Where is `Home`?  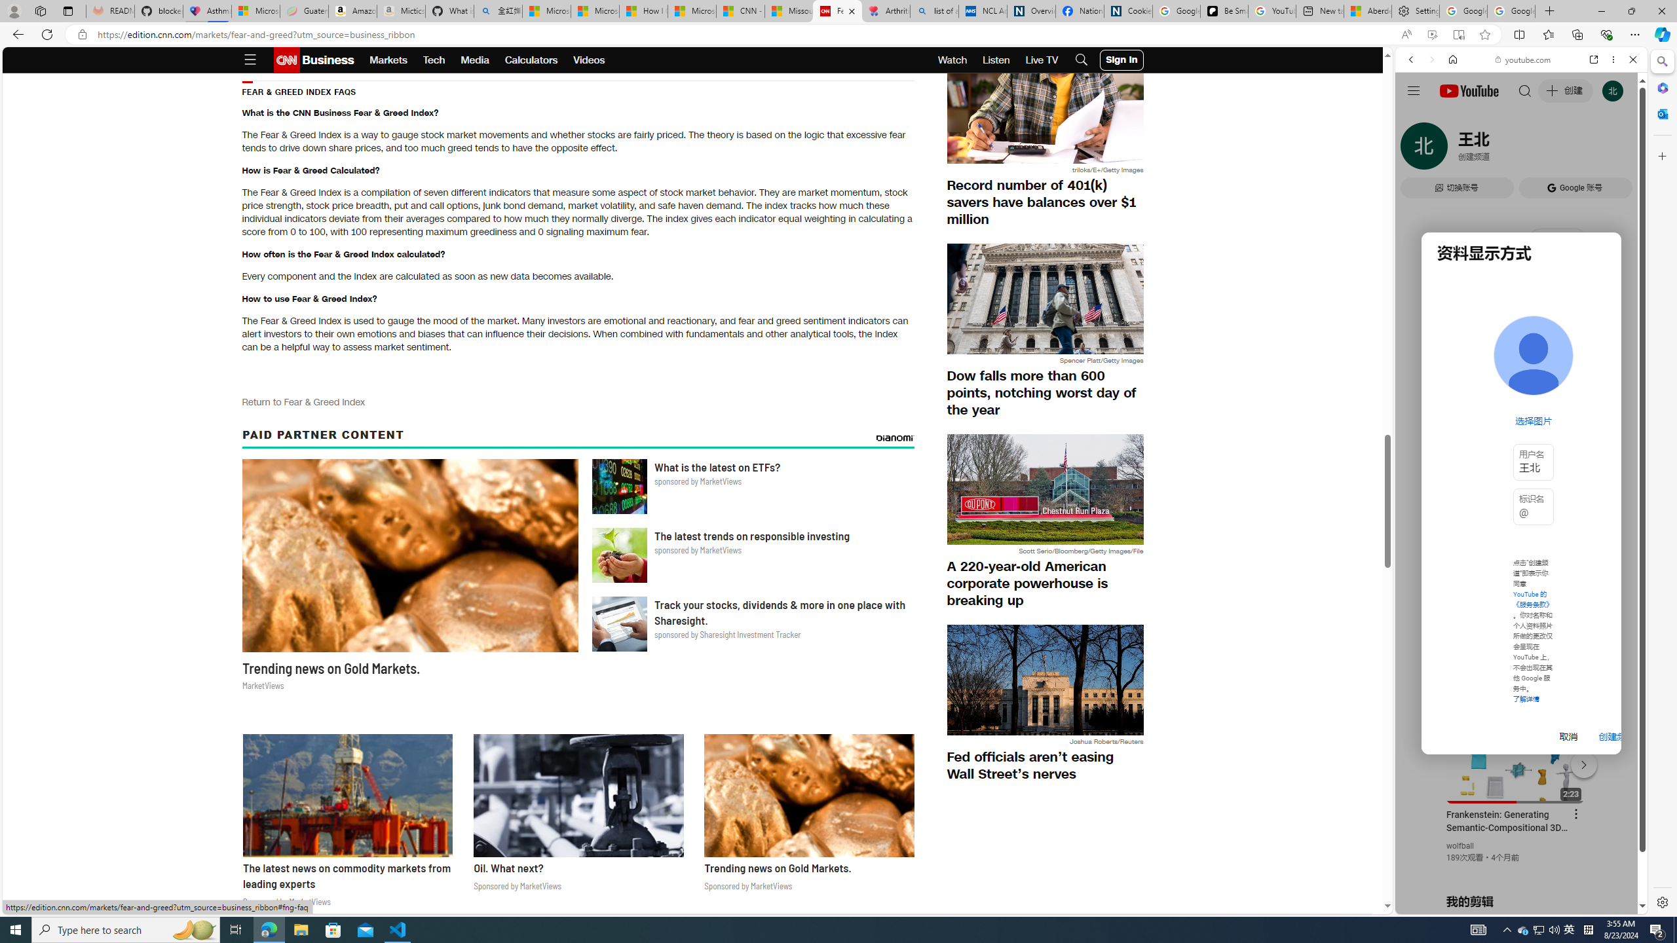
Home is located at coordinates (1453, 59).